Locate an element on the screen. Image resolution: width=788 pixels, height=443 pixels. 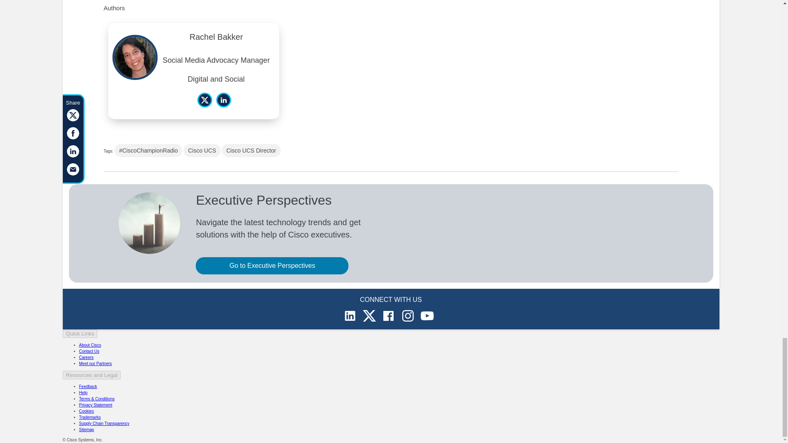
Go to Executive Perspectives is located at coordinates (272, 266).